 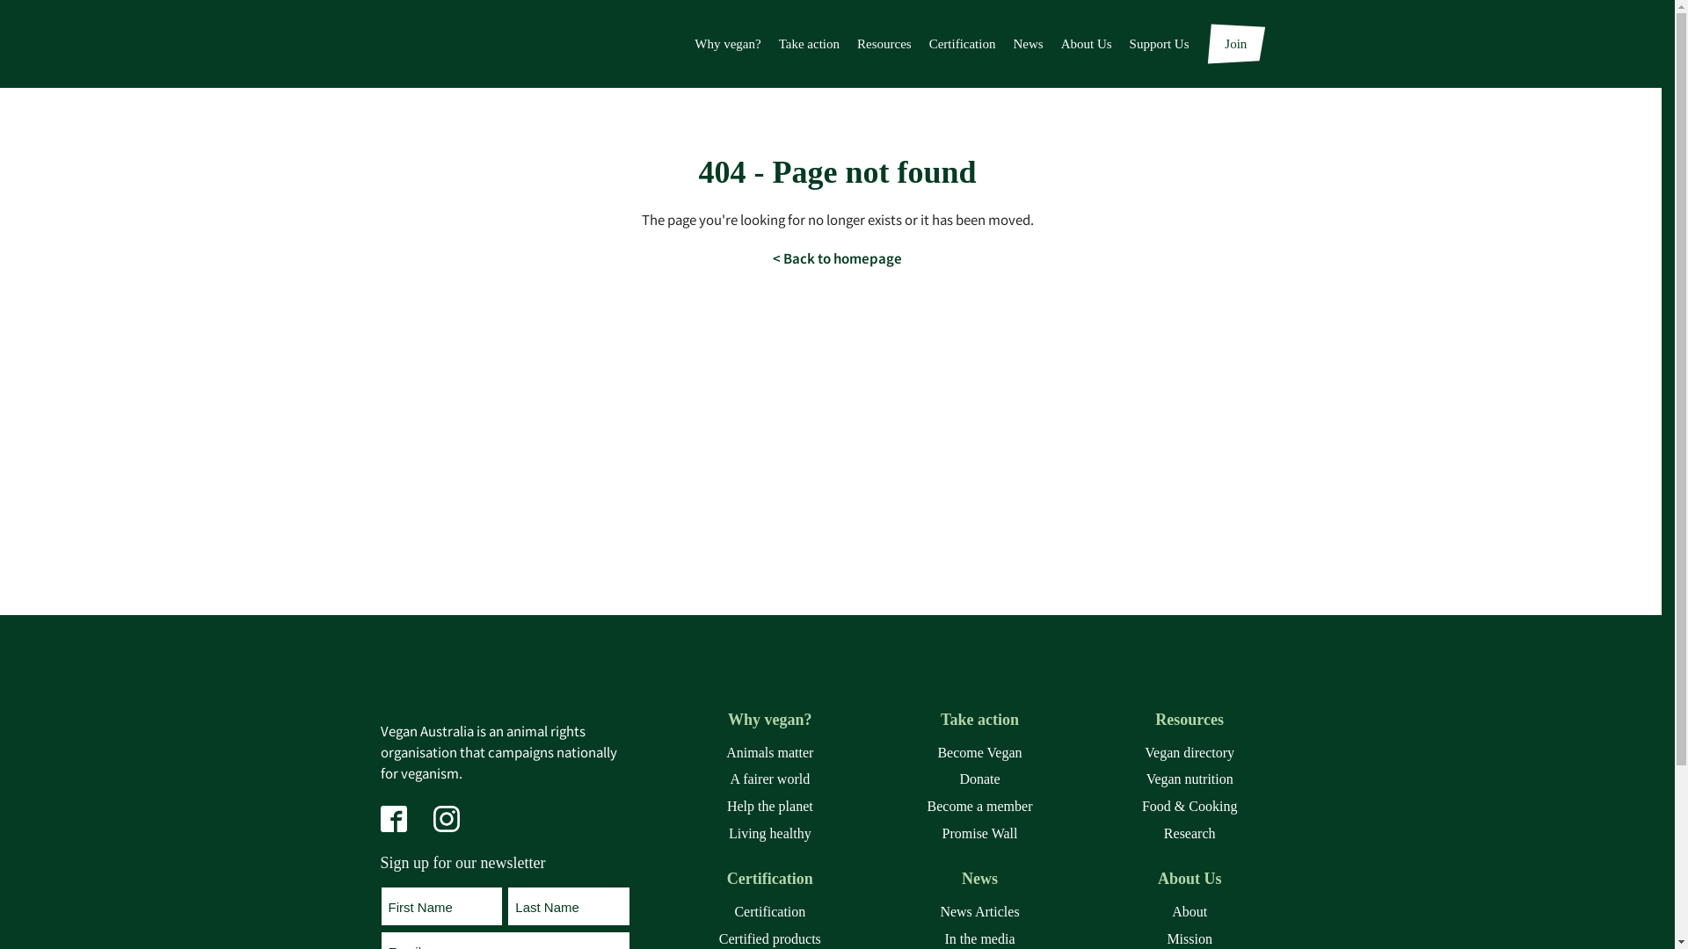 I want to click on About, so click(x=1190, y=912).